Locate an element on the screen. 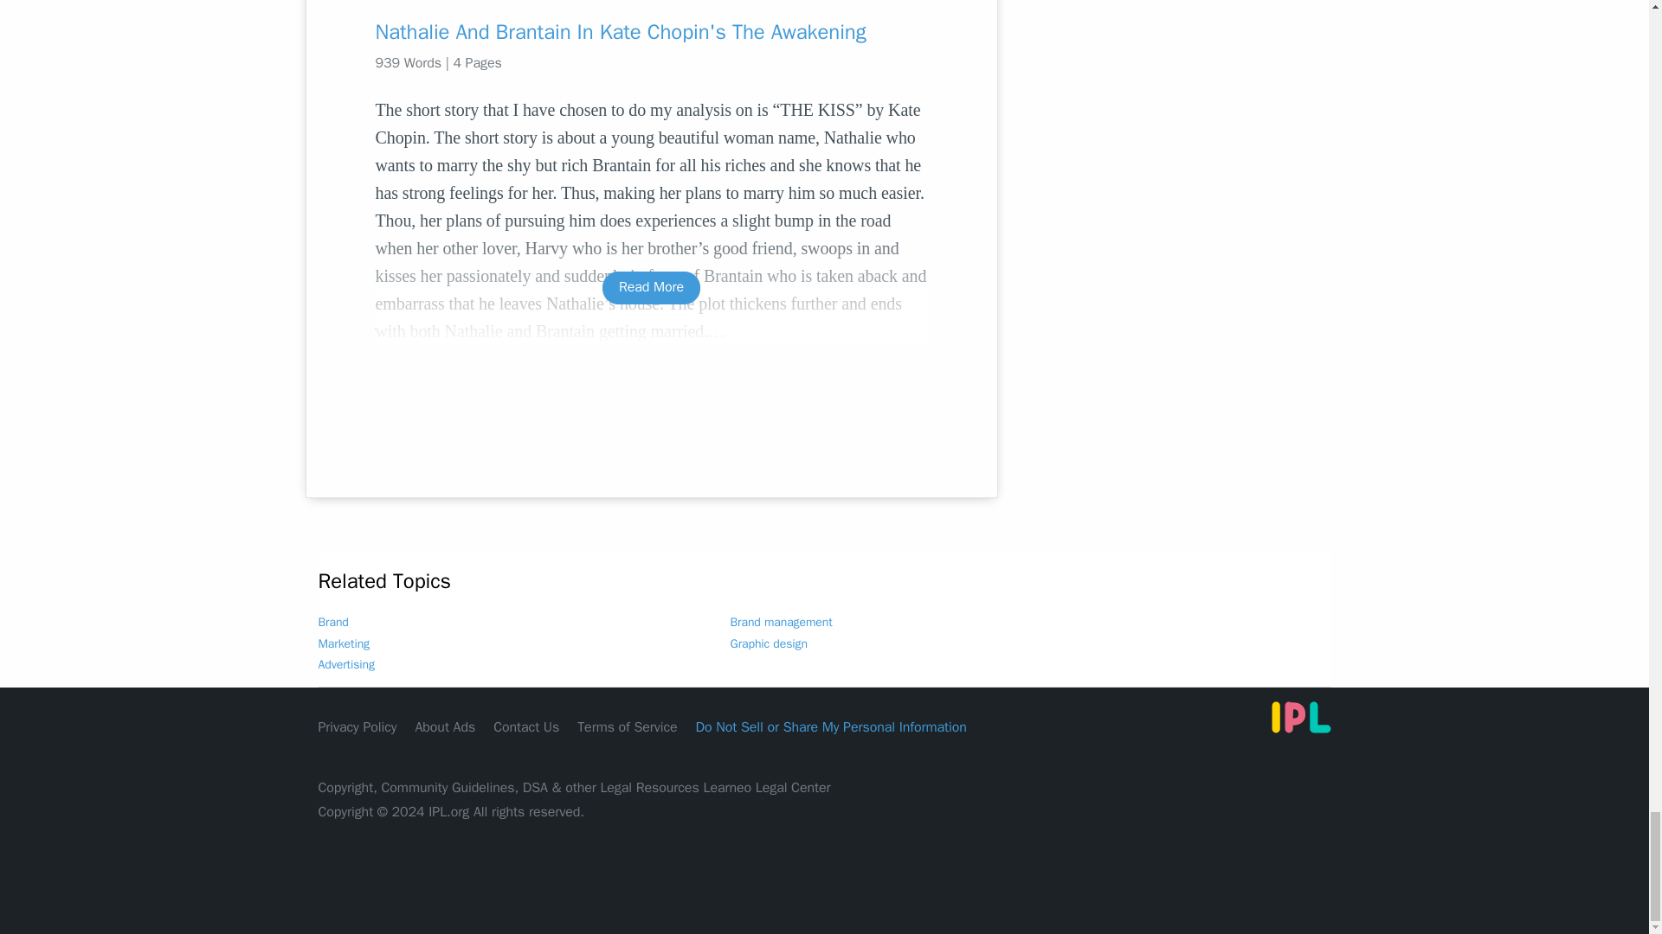 Image resolution: width=1662 pixels, height=934 pixels. Advertising is located at coordinates (346, 664).